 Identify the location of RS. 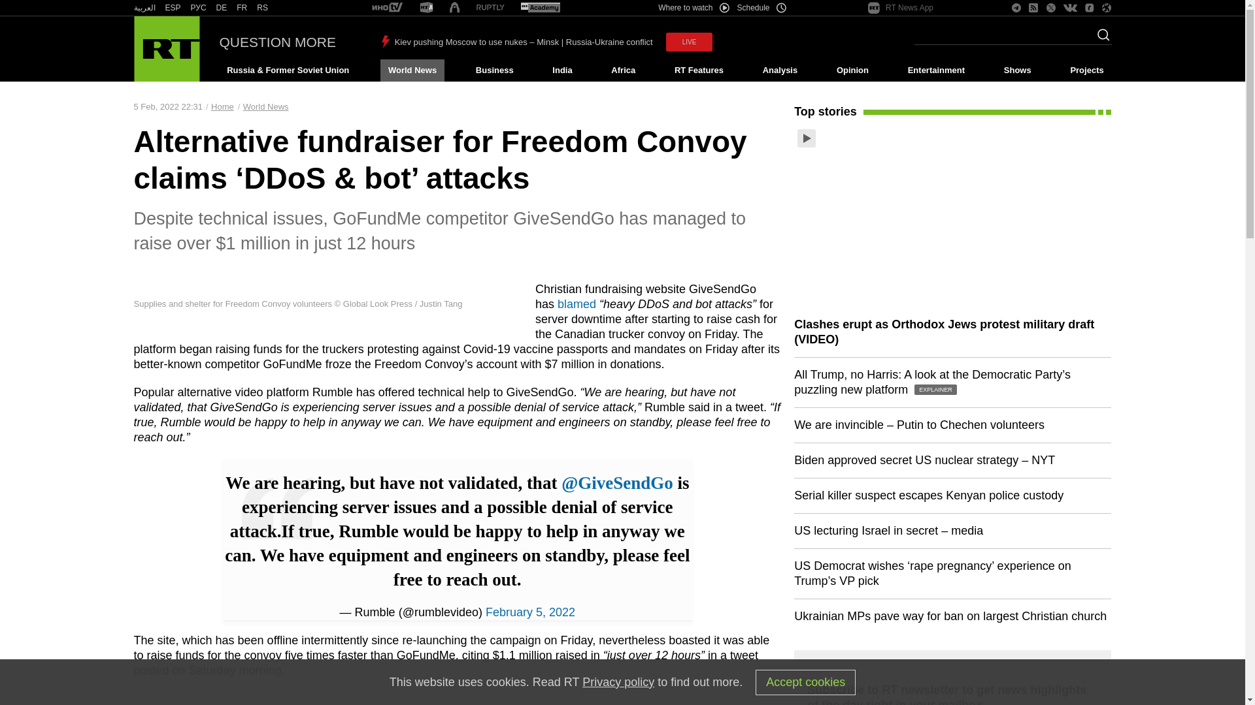
(263, 8).